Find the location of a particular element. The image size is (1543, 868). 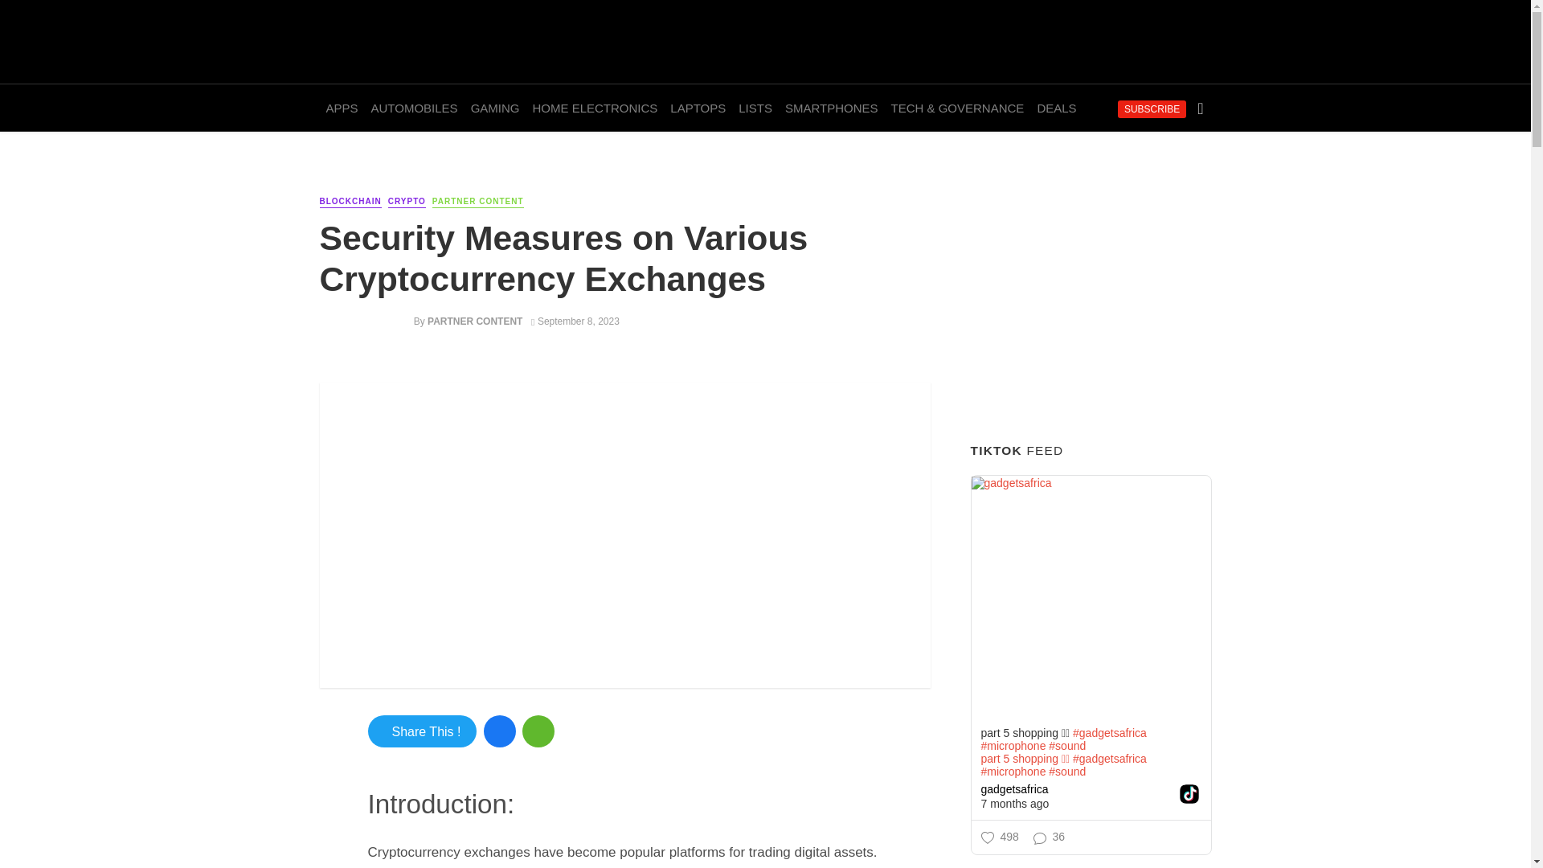

Share This ! is located at coordinates (423, 731).